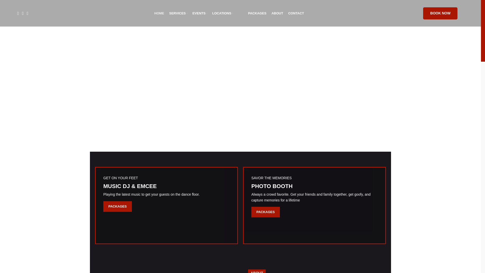 The width and height of the screenshot is (485, 273). Describe the element at coordinates (222, 13) in the screenshot. I see `LOCATIONS` at that location.